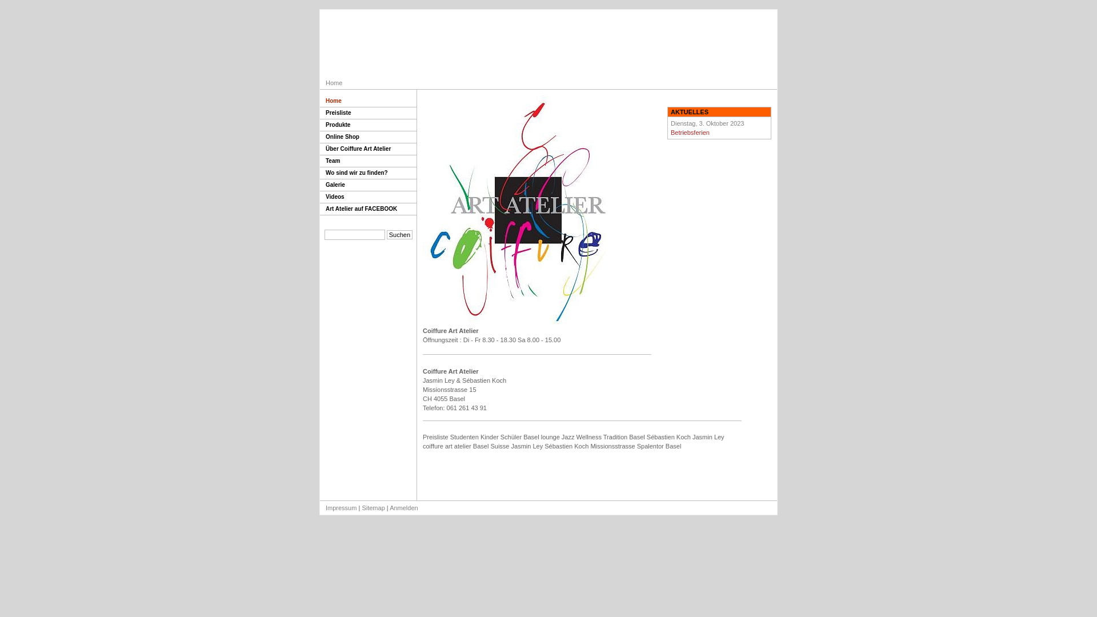 The height and width of the screenshot is (617, 1097). What do you see at coordinates (368, 113) in the screenshot?
I see `Preisliste` at bounding box center [368, 113].